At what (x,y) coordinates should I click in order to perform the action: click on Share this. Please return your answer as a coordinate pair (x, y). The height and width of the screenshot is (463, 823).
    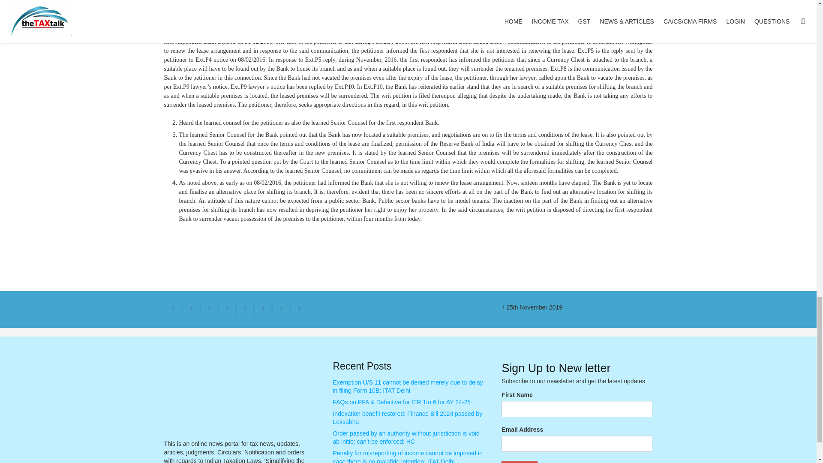
    Looking at the image, I should click on (298, 310).